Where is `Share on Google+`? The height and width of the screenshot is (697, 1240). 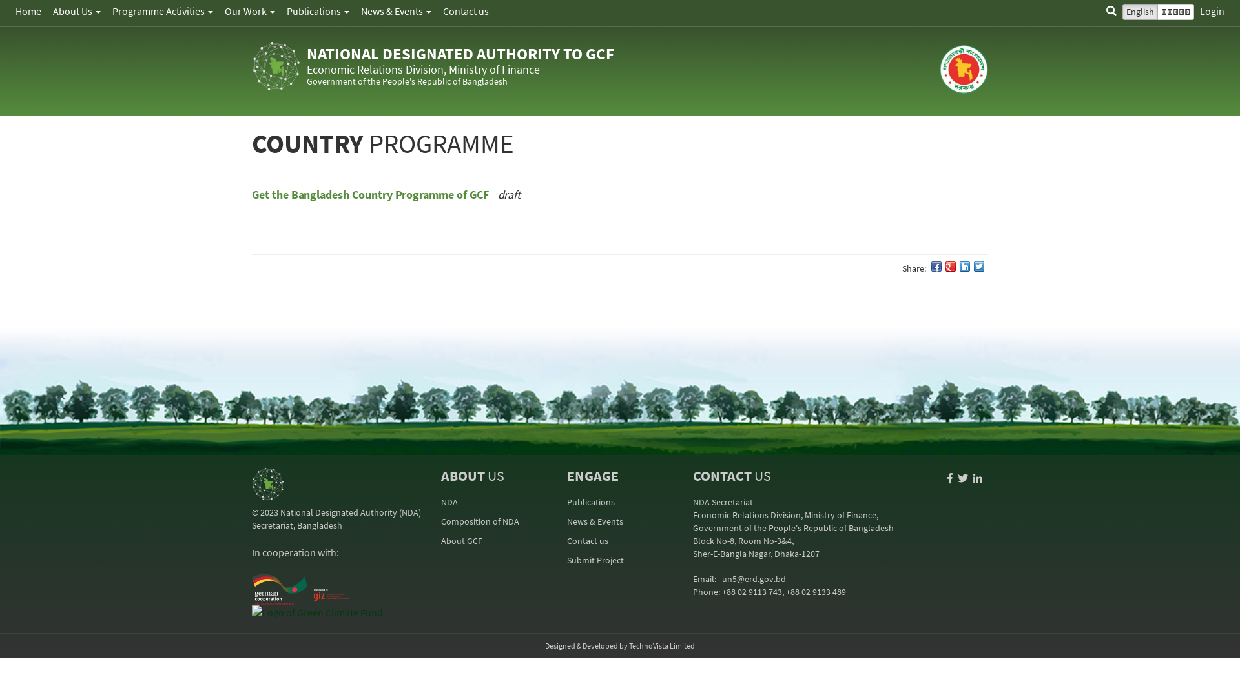
Share on Google+ is located at coordinates (951, 267).